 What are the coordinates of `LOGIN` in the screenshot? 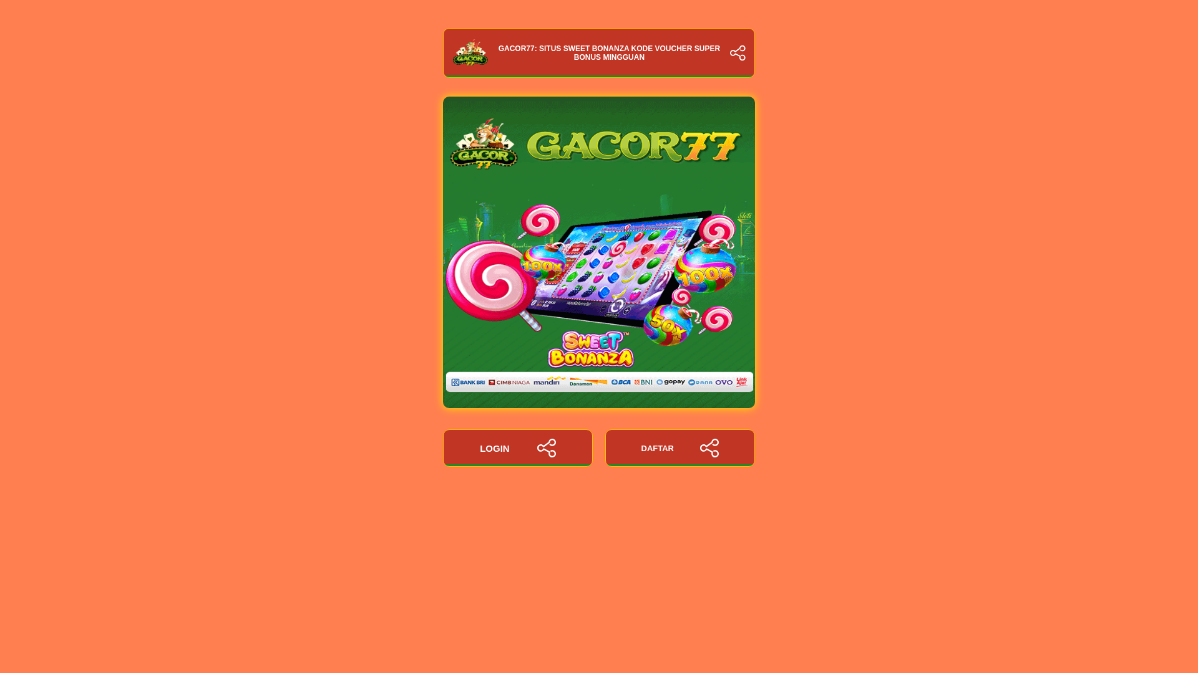 It's located at (518, 448).